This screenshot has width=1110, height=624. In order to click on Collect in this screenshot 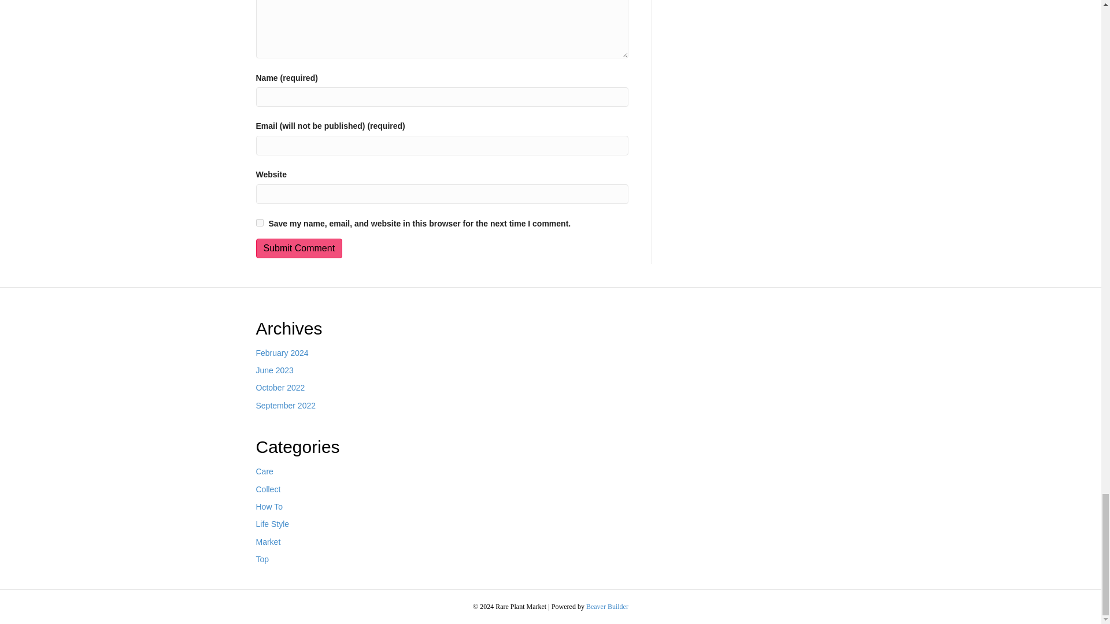, I will do `click(268, 489)`.